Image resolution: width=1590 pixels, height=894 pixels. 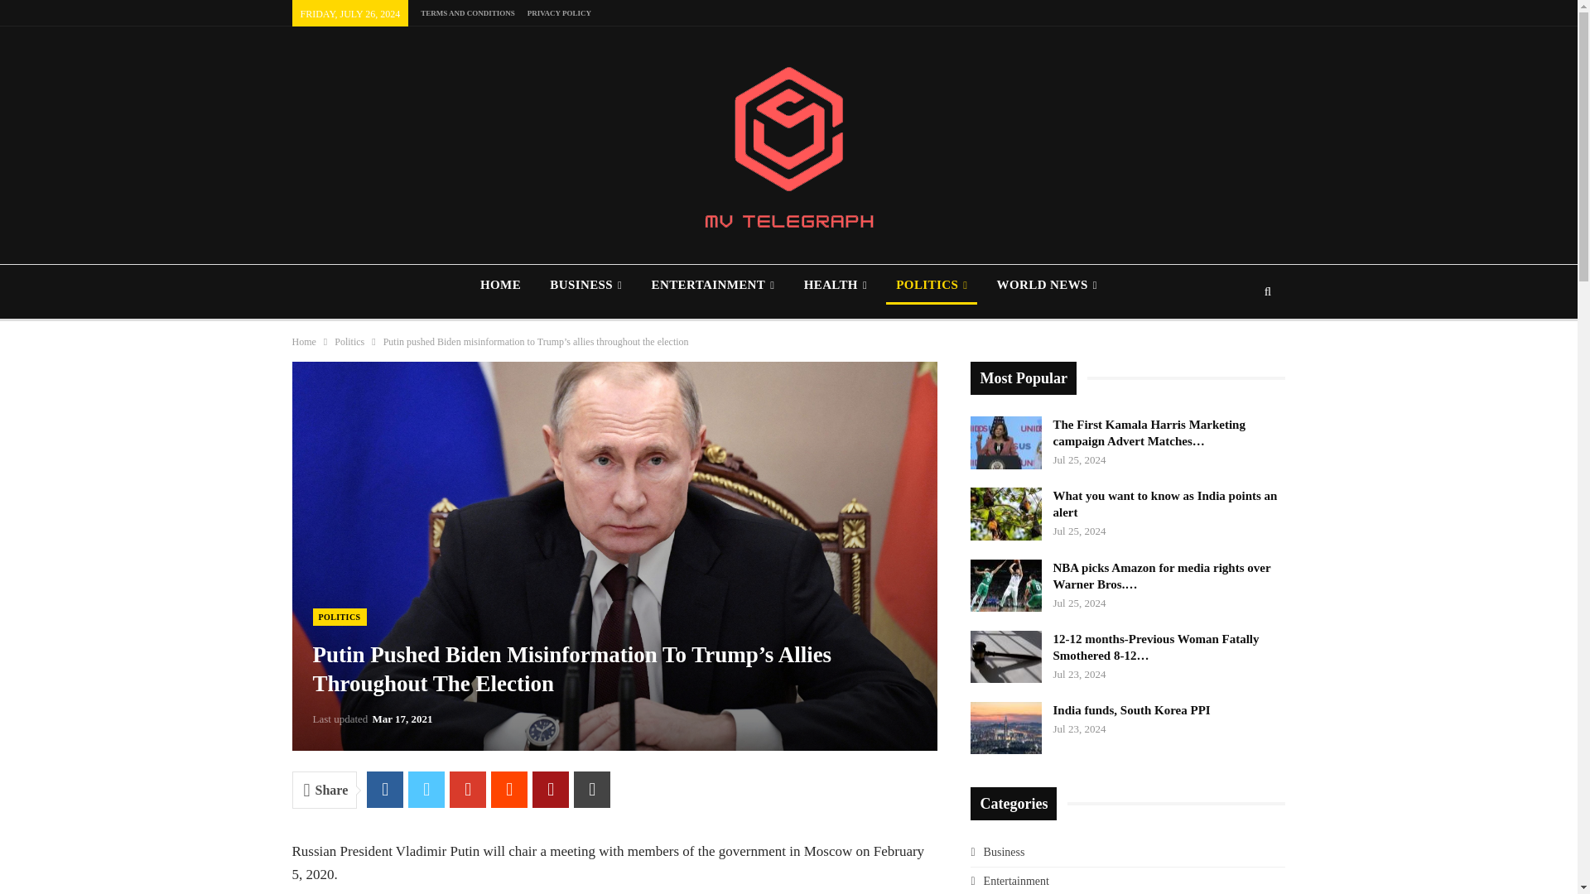 I want to click on TERMS AND CONDITIONS, so click(x=468, y=12).